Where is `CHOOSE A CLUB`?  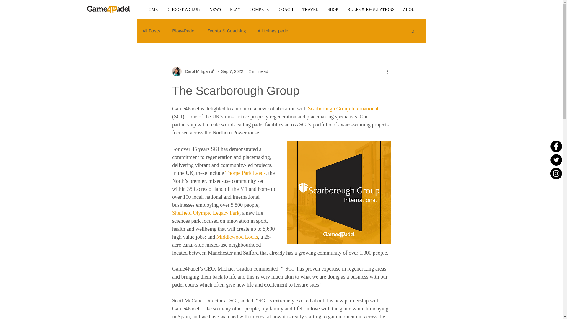
CHOOSE A CLUB is located at coordinates (183, 9).